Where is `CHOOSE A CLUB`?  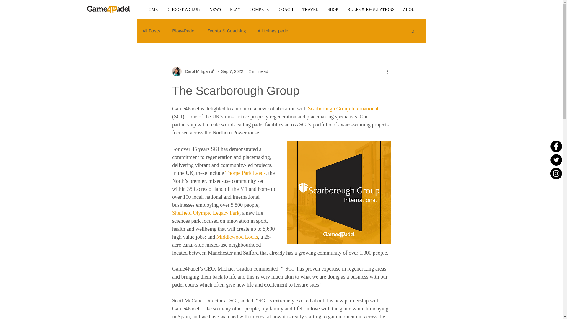
CHOOSE A CLUB is located at coordinates (183, 9).